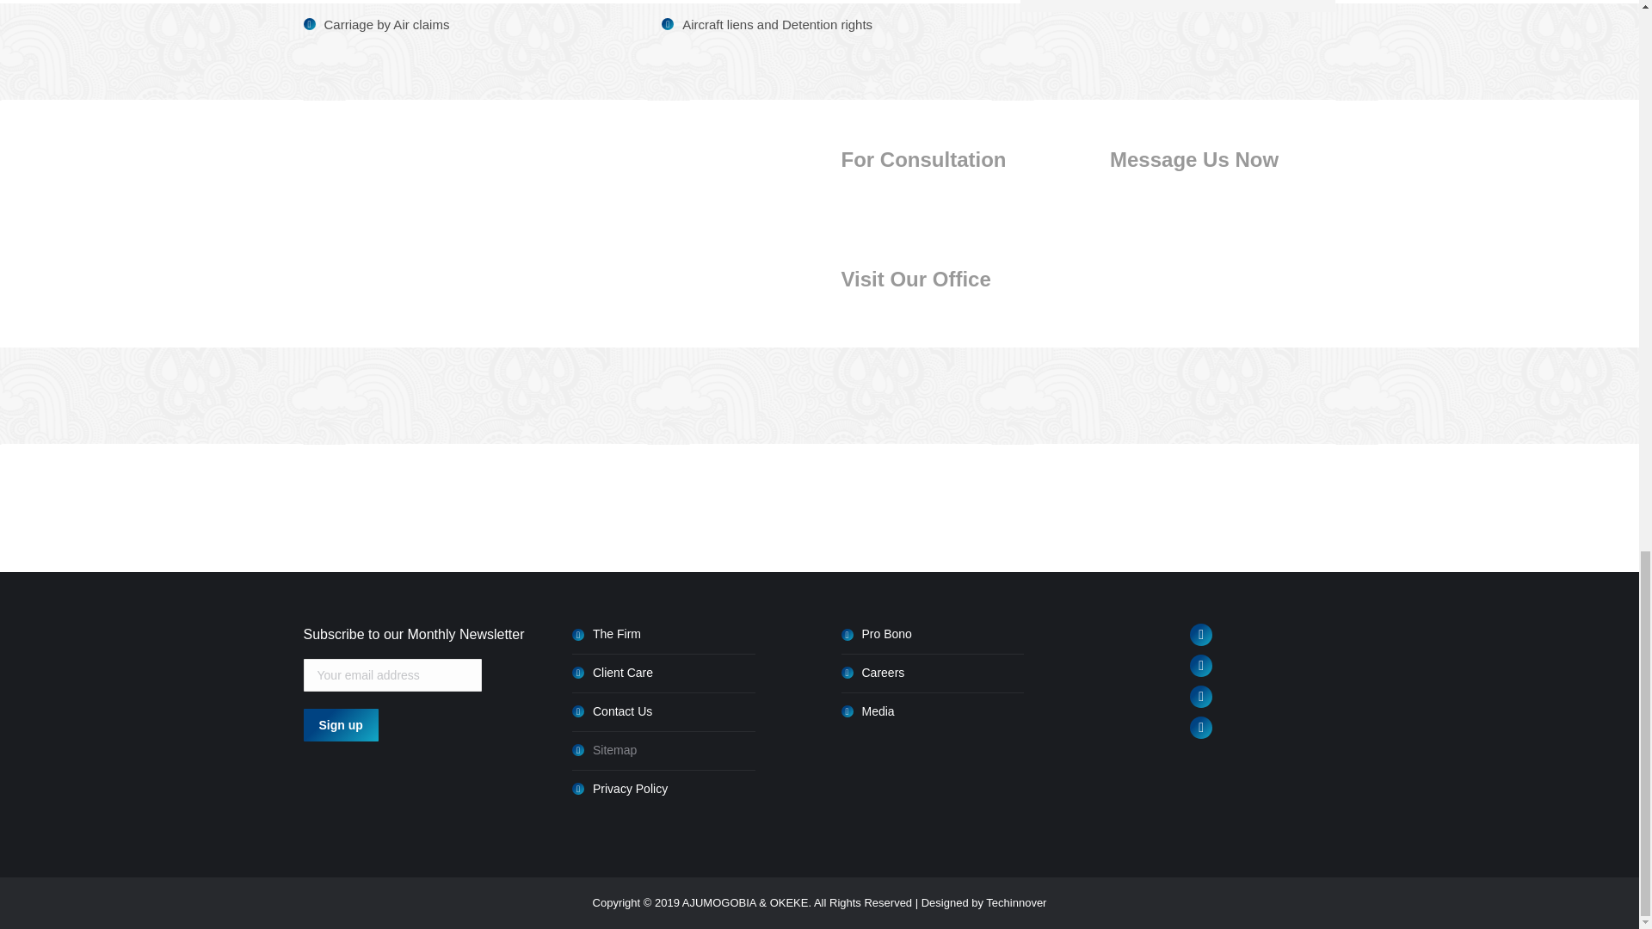 Image resolution: width=1652 pixels, height=929 pixels. I want to click on Instagram, so click(1201, 727).